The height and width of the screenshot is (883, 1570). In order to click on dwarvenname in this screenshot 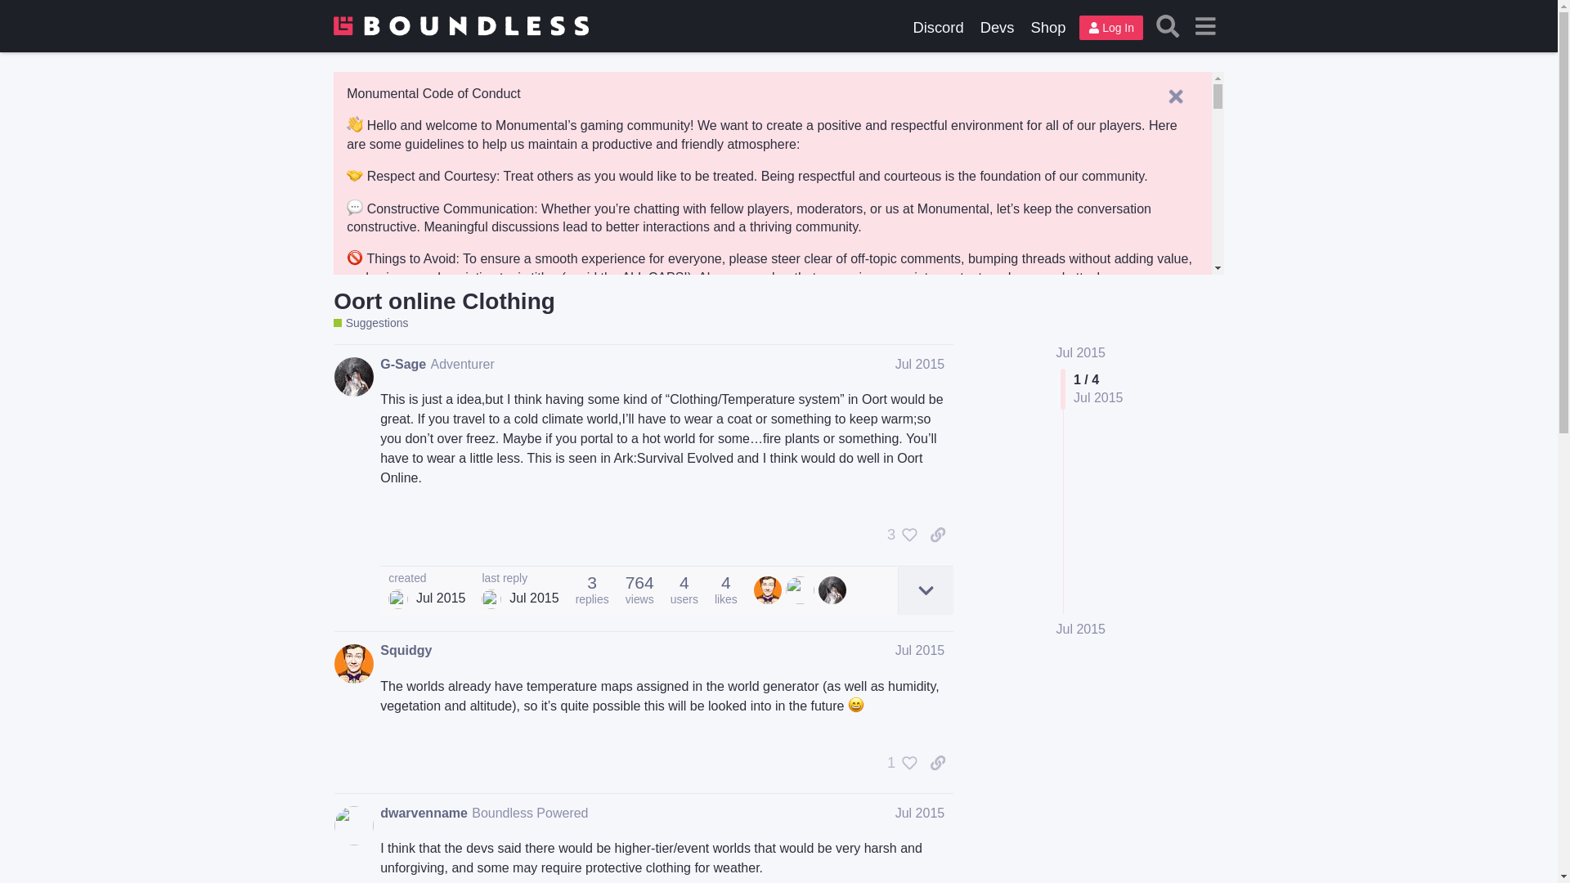, I will do `click(424, 813)`.